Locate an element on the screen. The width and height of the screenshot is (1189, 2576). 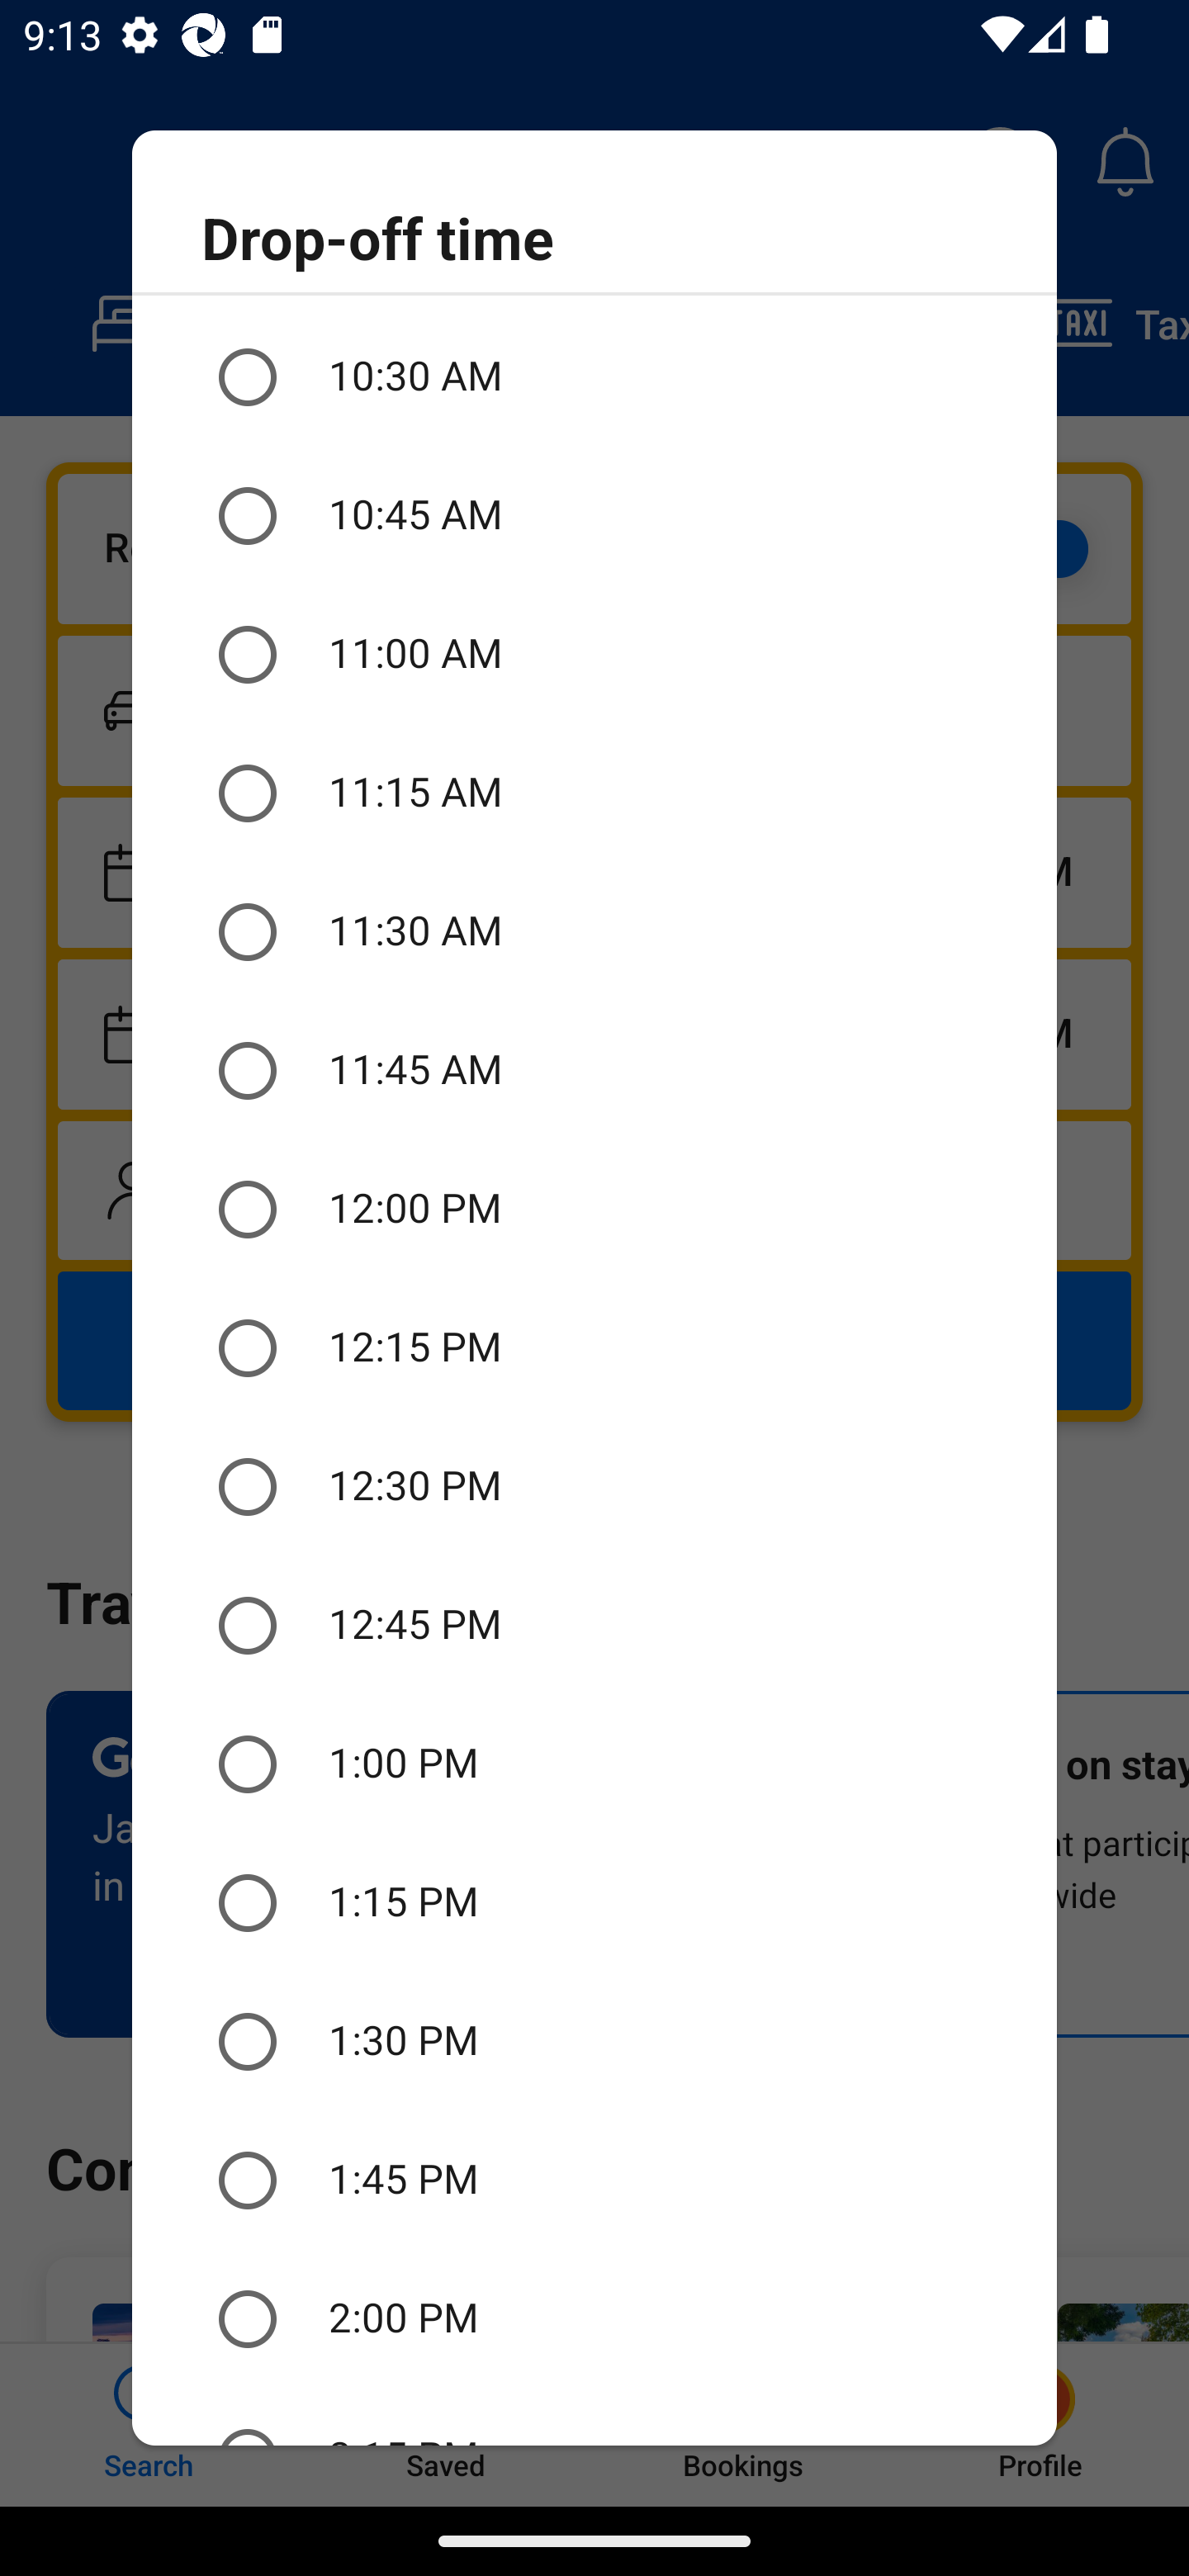
2:00 PM is located at coordinates (594, 2318).